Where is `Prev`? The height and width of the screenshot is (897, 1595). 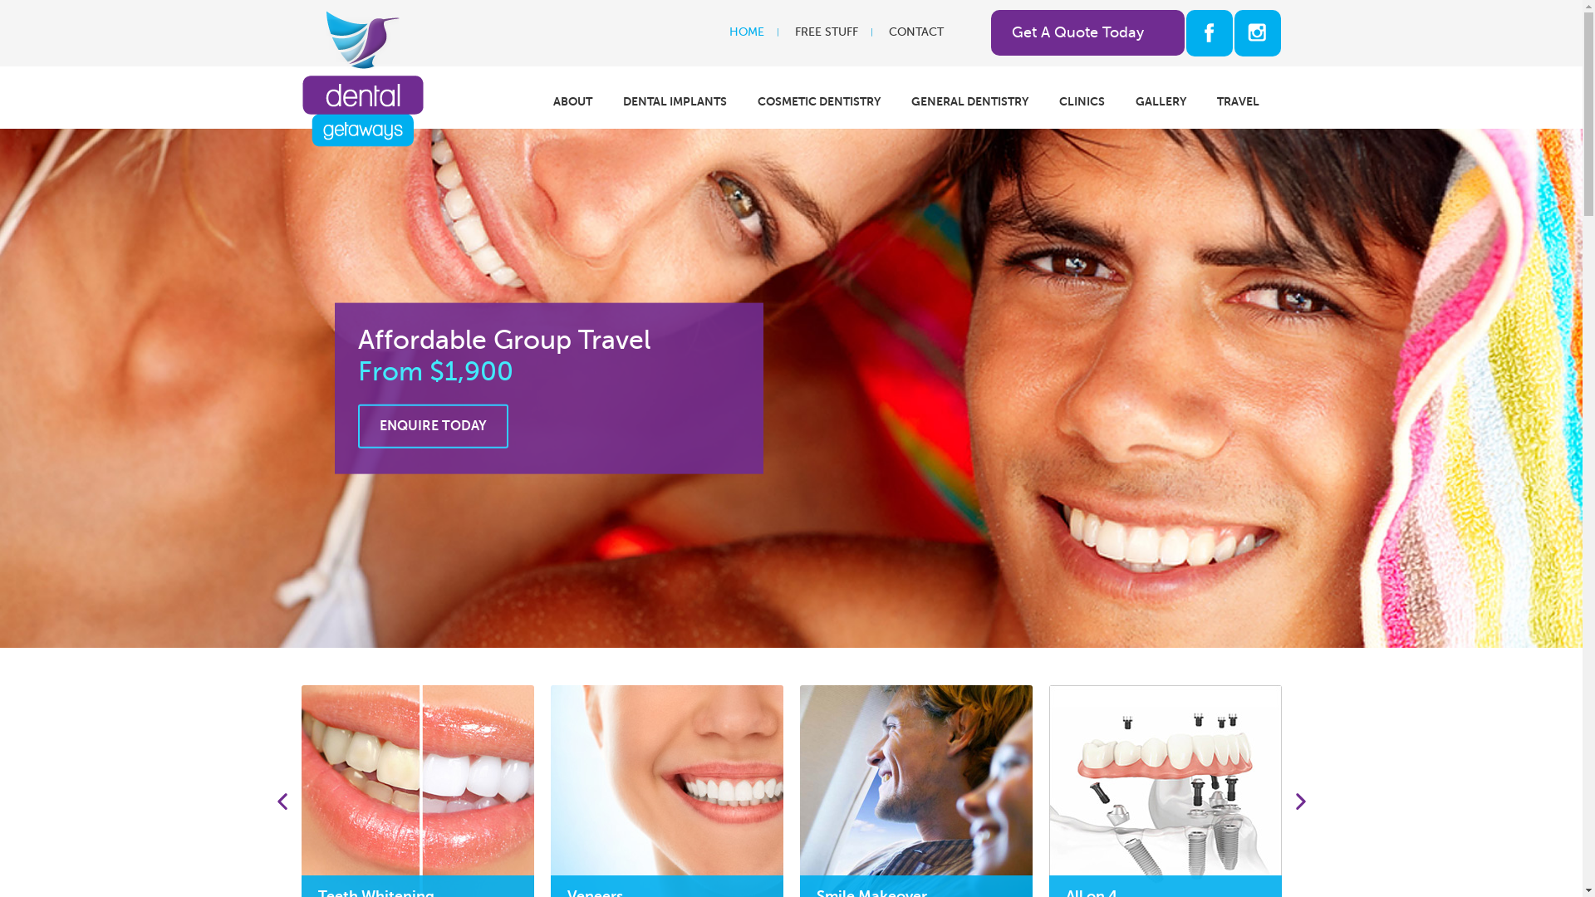
Prev is located at coordinates (282, 801).